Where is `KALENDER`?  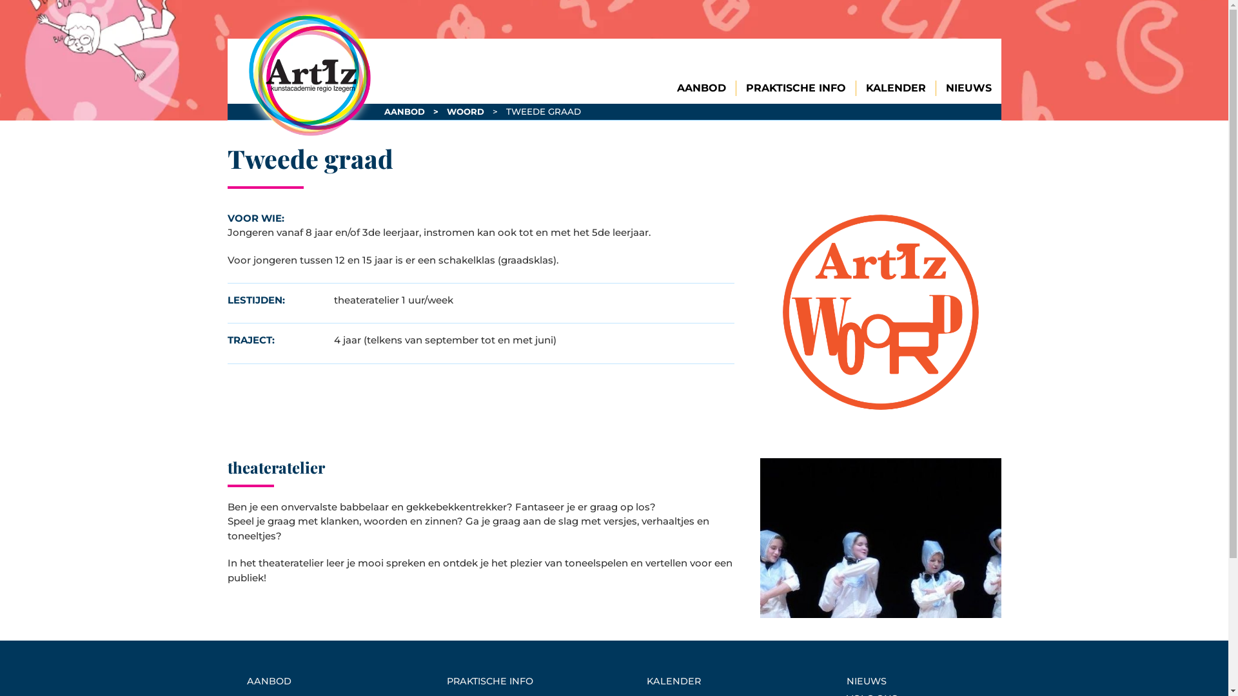
KALENDER is located at coordinates (895, 88).